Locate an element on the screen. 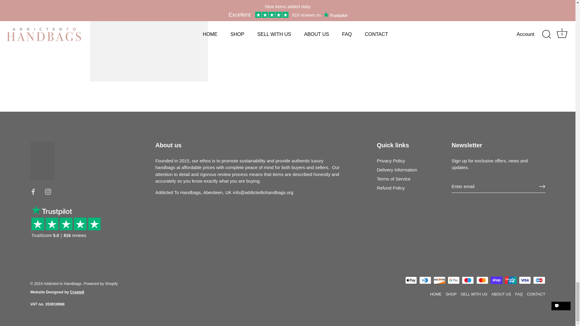 This screenshot has height=326, width=580. Diners Club is located at coordinates (425, 280).